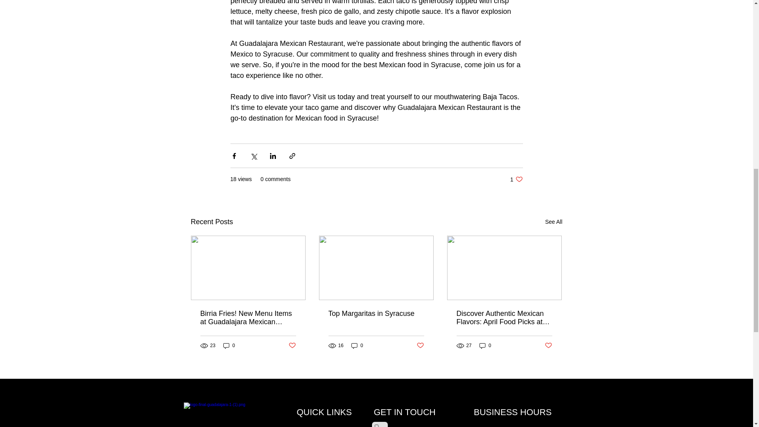 Image resolution: width=759 pixels, height=427 pixels. Describe the element at coordinates (292, 346) in the screenshot. I see `Post not marked as liked` at that location.